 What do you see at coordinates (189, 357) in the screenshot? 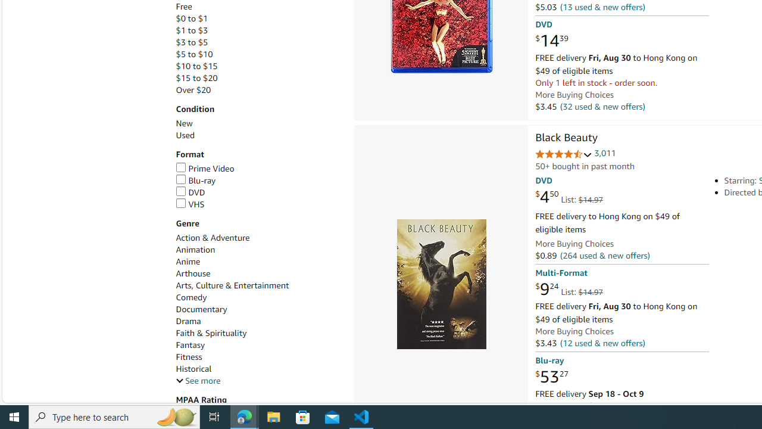
I see `Fitness` at bounding box center [189, 357].